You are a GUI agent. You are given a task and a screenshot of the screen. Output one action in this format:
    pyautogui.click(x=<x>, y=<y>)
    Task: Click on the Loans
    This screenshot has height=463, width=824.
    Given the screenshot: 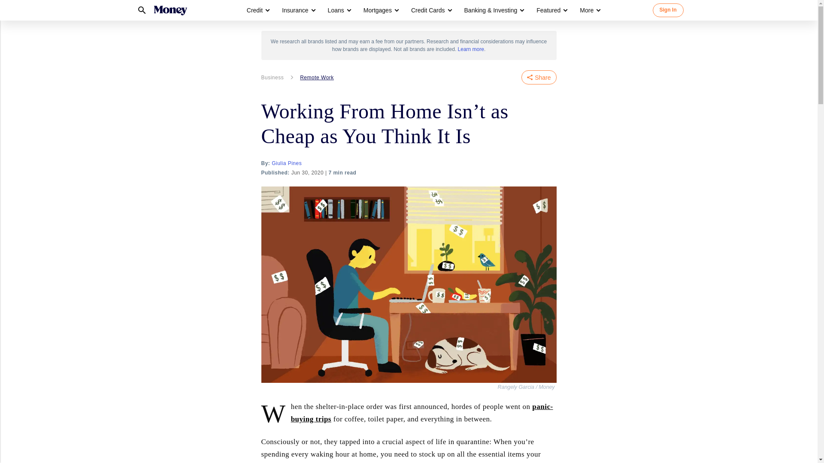 What is the action you would take?
    pyautogui.click(x=336, y=10)
    